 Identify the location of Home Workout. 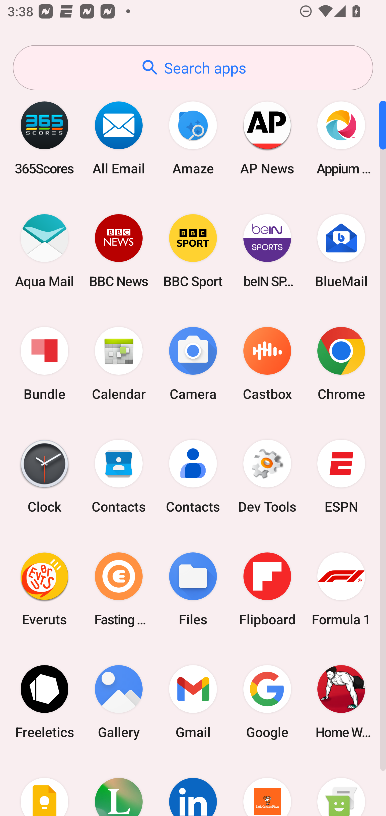
(341, 702).